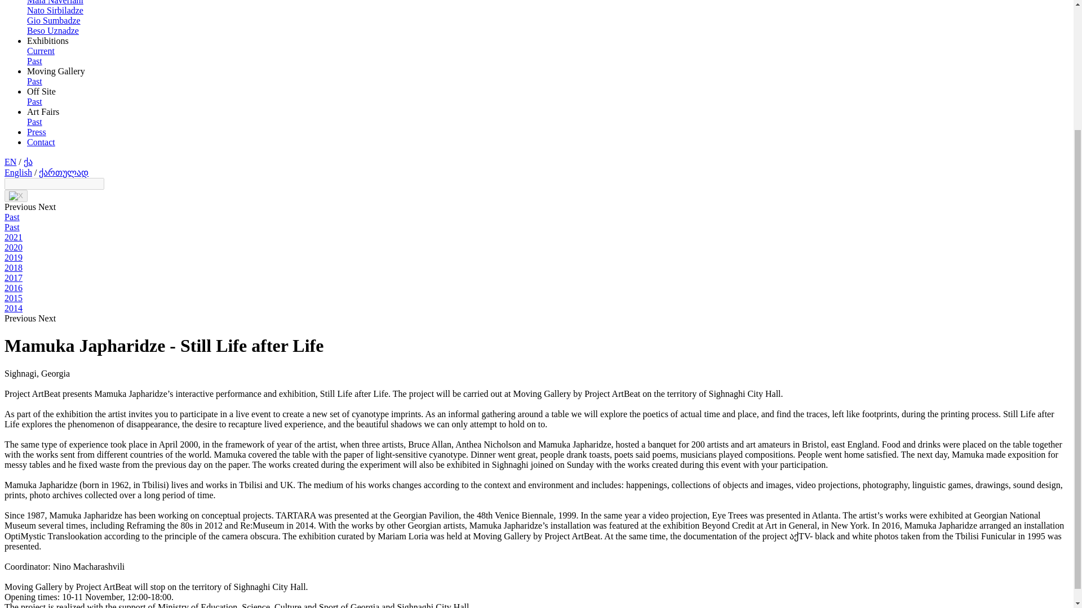 This screenshot has width=1082, height=608. I want to click on Moving Gallery, so click(56, 71).